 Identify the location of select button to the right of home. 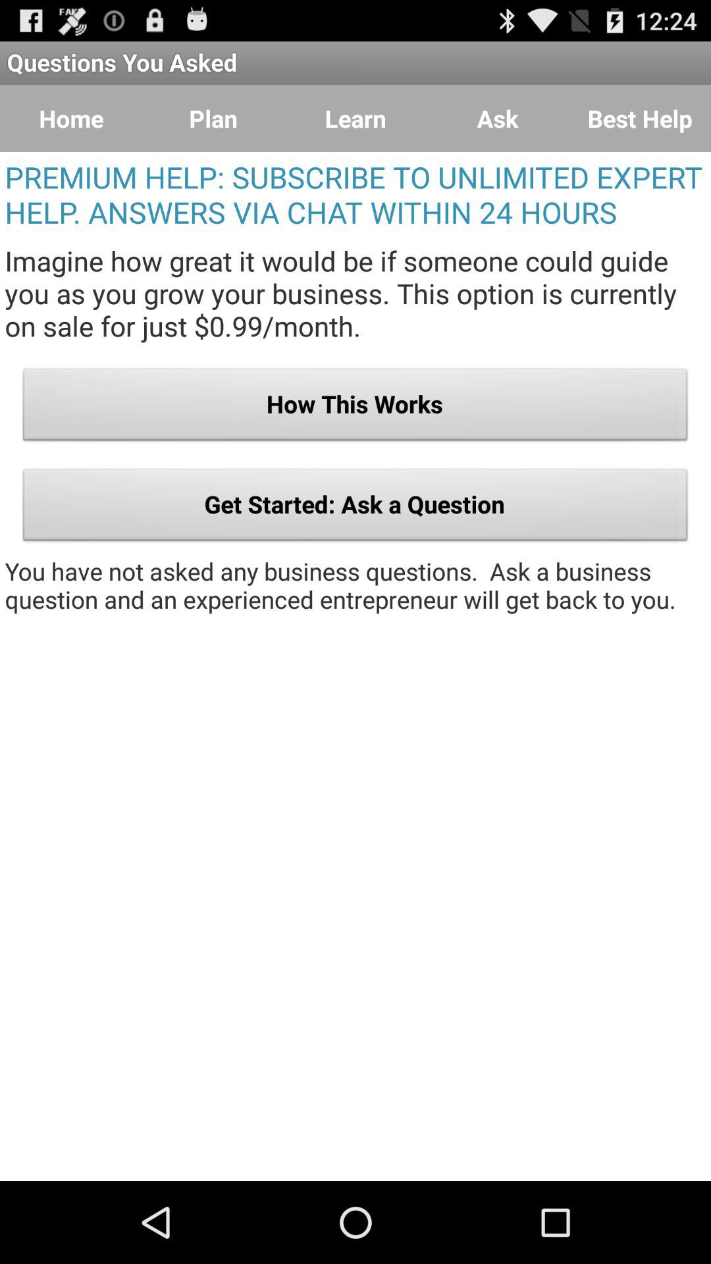
(213, 118).